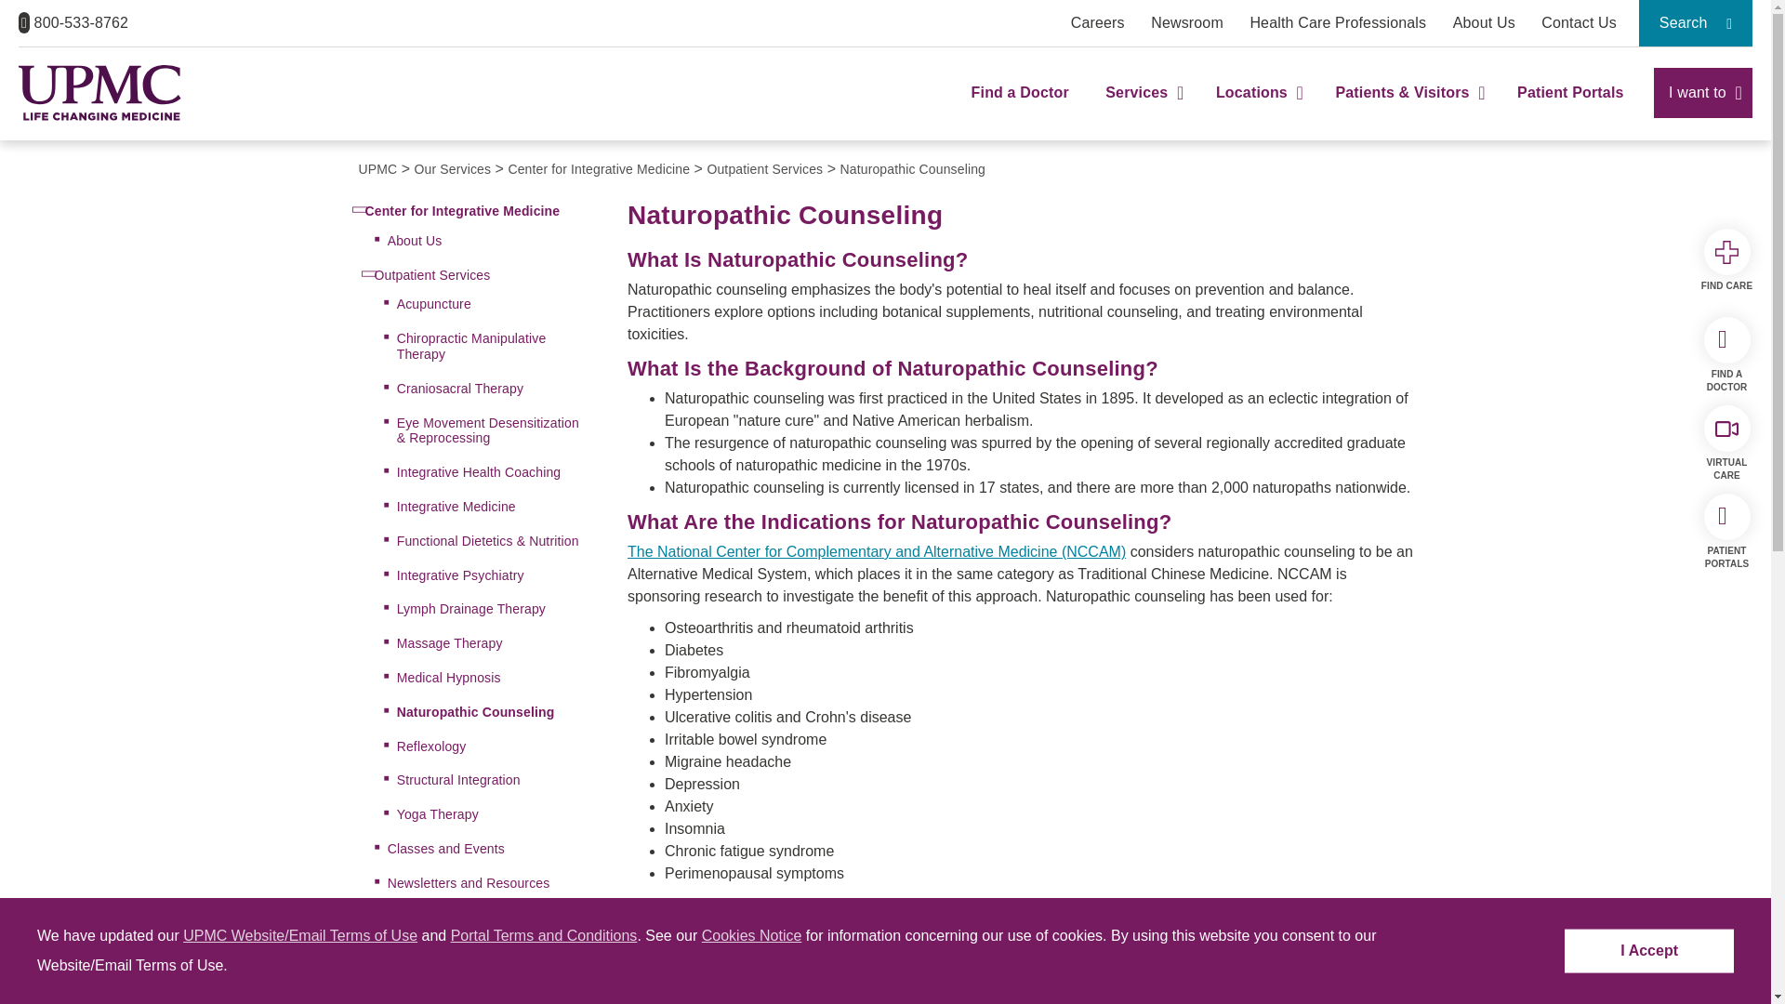 The image size is (1785, 1004). What do you see at coordinates (1579, 22) in the screenshot?
I see `Contact Us` at bounding box center [1579, 22].